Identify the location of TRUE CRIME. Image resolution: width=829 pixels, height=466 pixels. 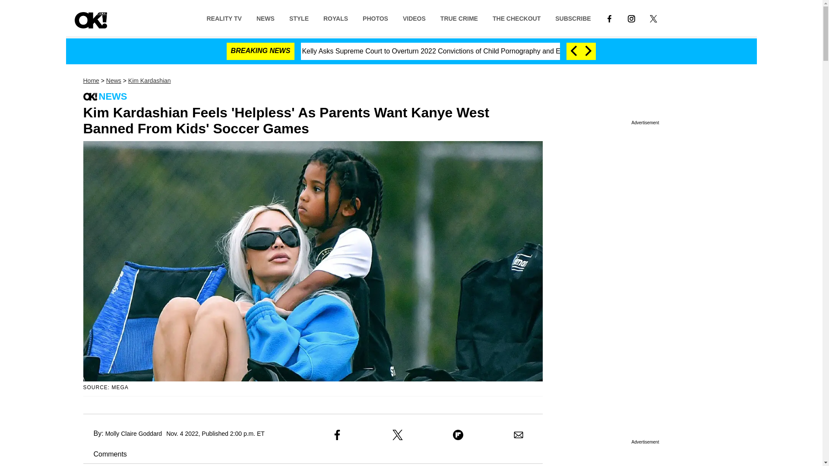
(459, 18).